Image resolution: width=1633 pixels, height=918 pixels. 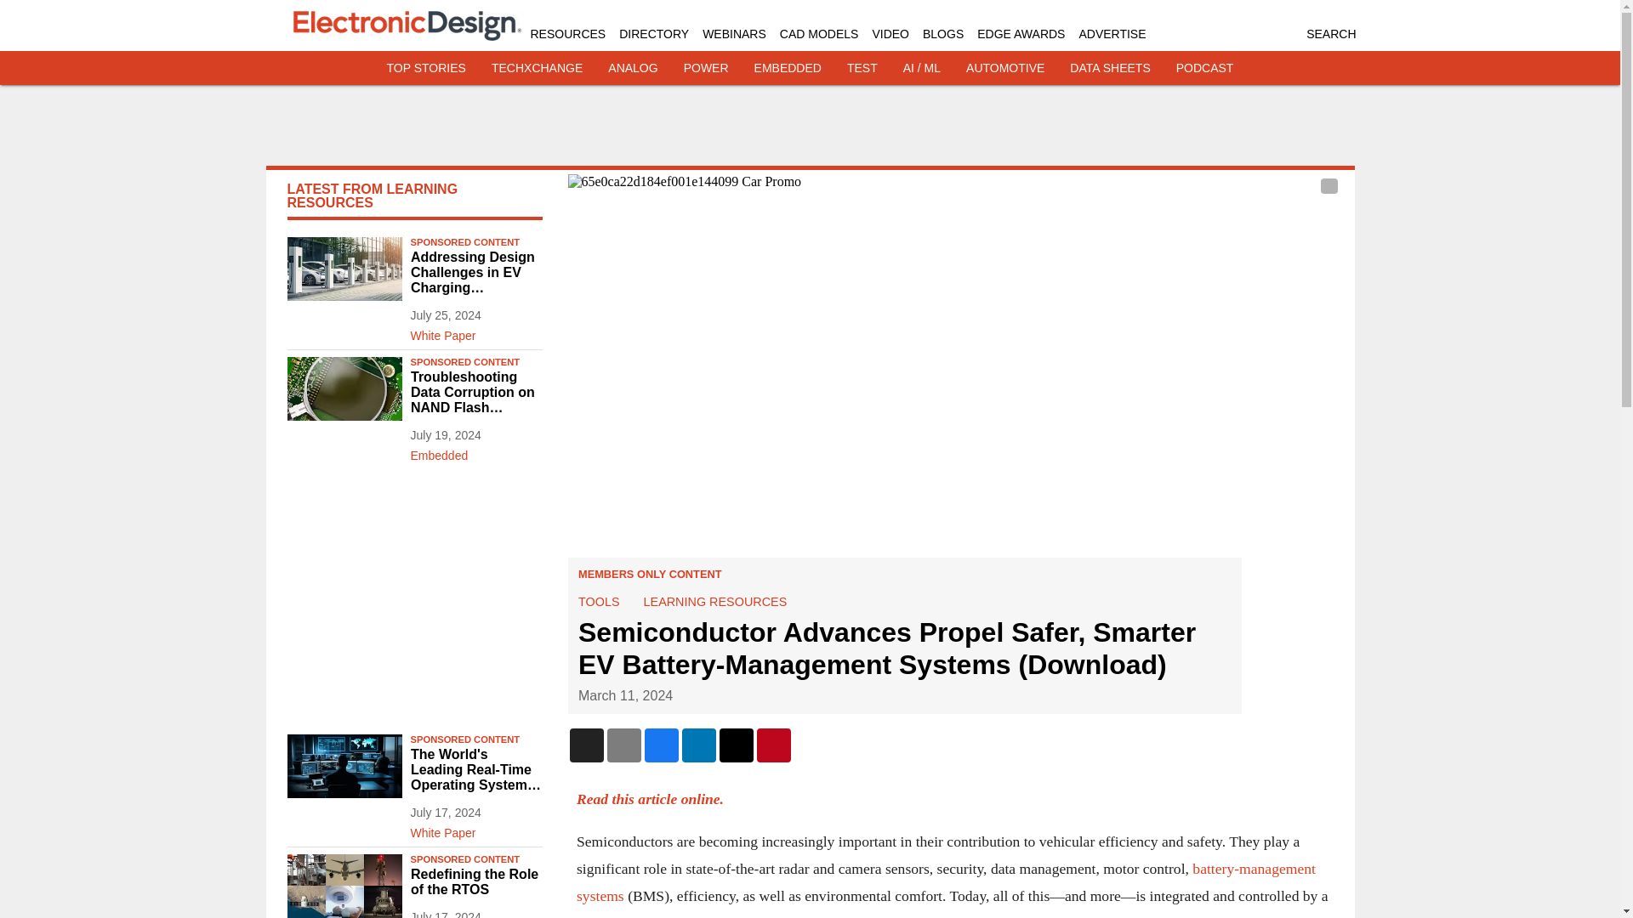 I want to click on TOP STORIES, so click(x=426, y=68).